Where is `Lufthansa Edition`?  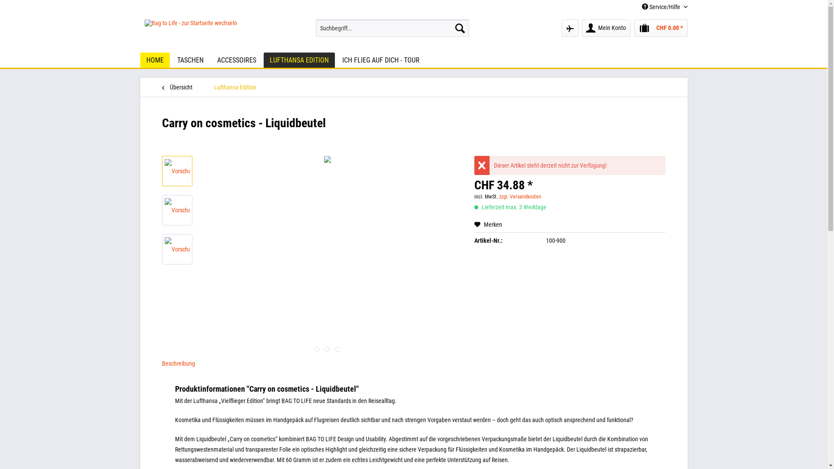
Lufthansa Edition is located at coordinates (235, 87).